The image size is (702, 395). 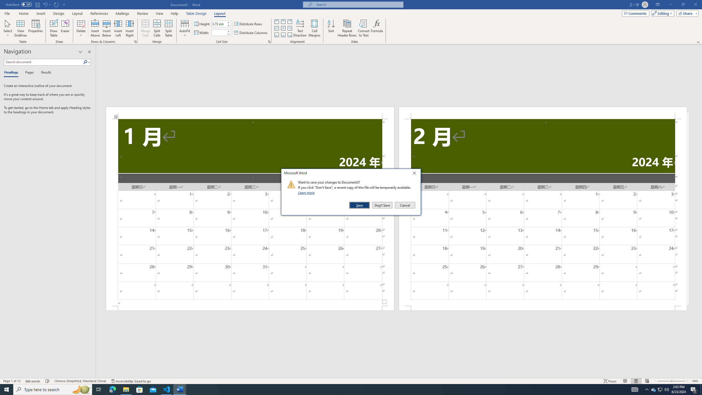 I want to click on Action Center, 2 new notifications, so click(x=694, y=390).